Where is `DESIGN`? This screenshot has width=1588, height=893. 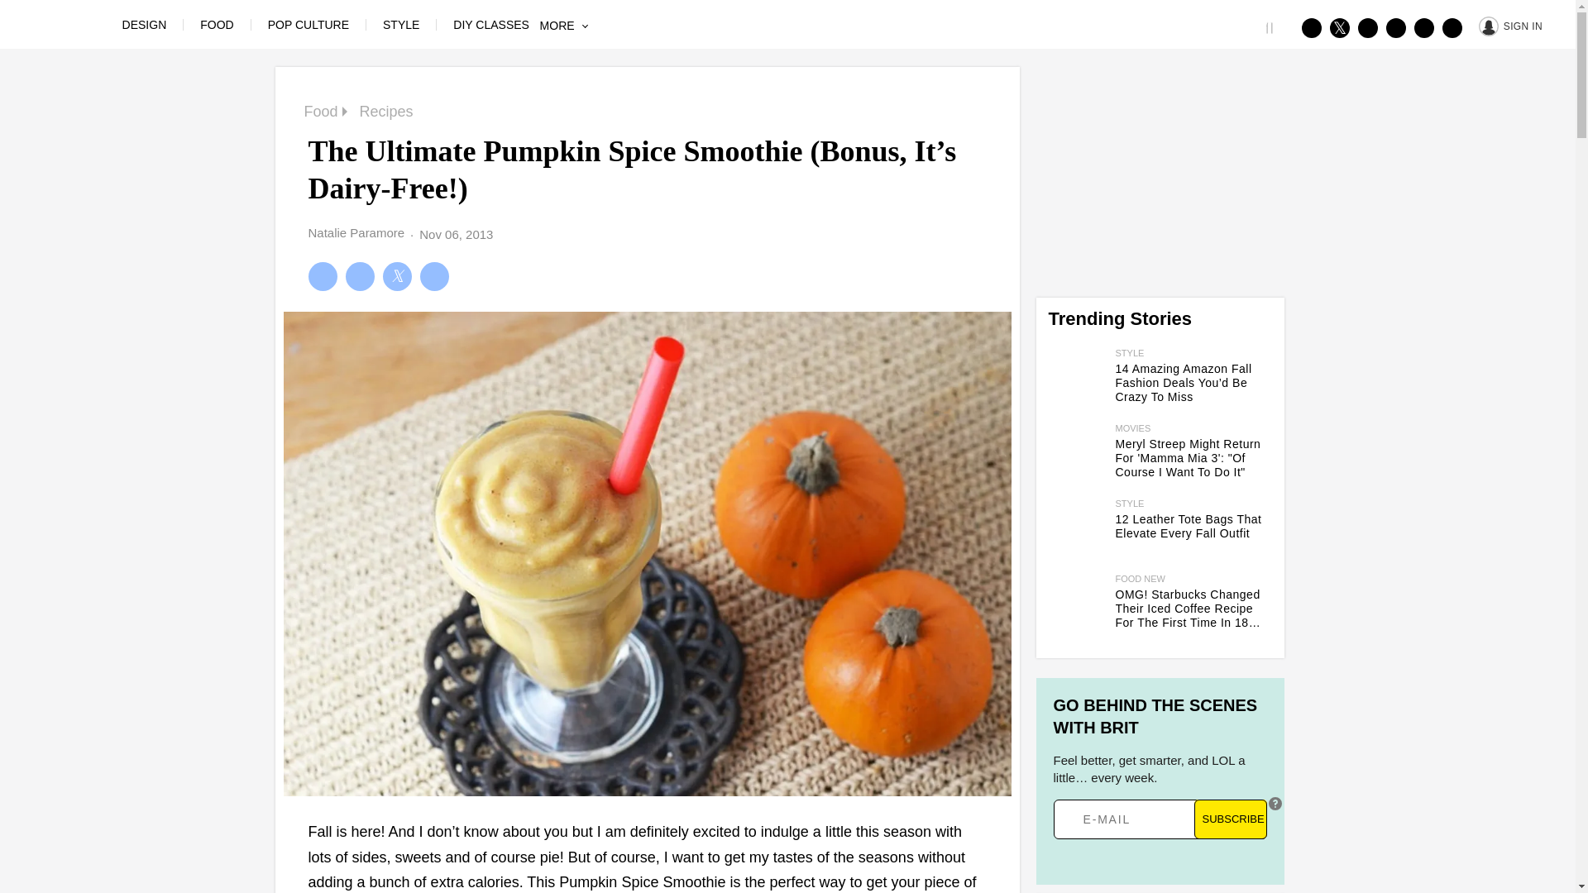 DESIGN is located at coordinates (144, 24).